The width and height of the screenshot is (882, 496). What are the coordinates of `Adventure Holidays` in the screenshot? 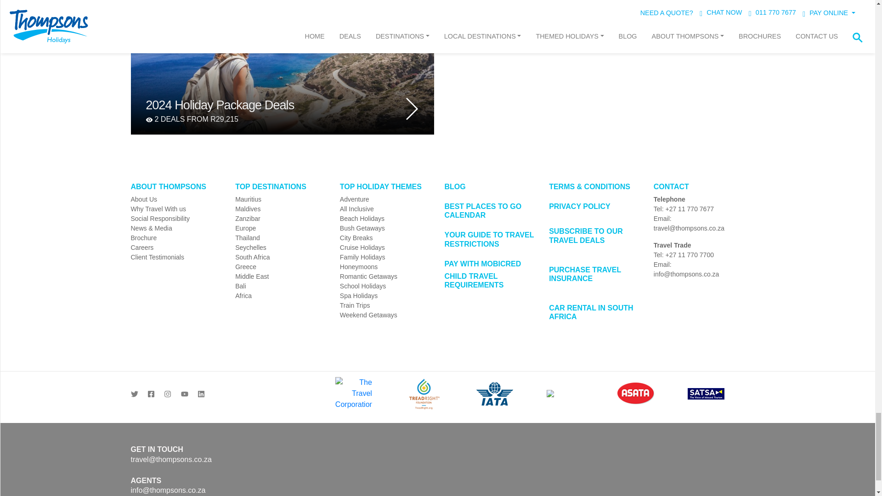 It's located at (385, 199).